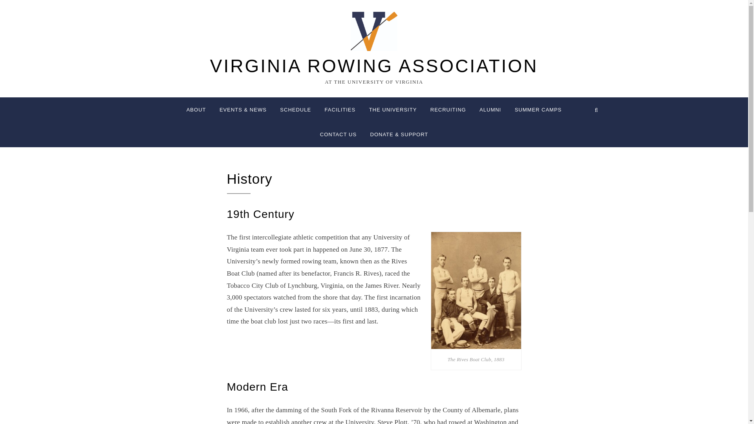  Describe the element at coordinates (374, 66) in the screenshot. I see `Virginia Rowing Association` at that location.